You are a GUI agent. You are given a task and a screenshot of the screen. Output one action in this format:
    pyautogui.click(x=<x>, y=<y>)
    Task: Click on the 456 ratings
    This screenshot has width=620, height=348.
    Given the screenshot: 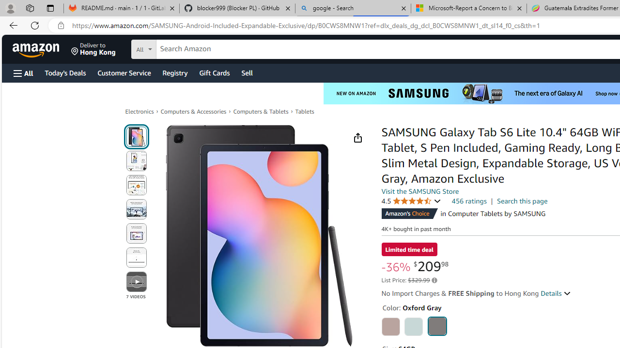 What is the action you would take?
    pyautogui.click(x=469, y=201)
    